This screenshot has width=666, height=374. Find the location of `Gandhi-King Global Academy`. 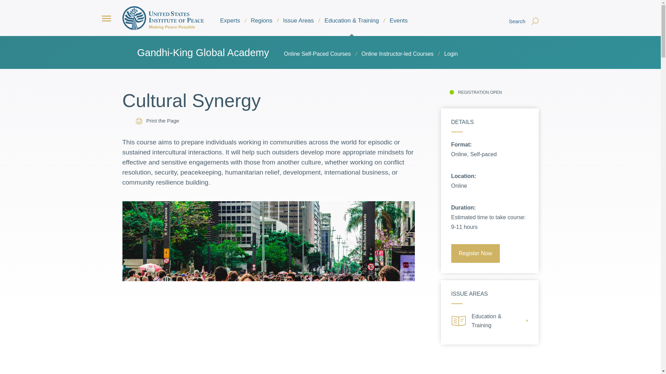

Gandhi-King Global Academy is located at coordinates (203, 53).